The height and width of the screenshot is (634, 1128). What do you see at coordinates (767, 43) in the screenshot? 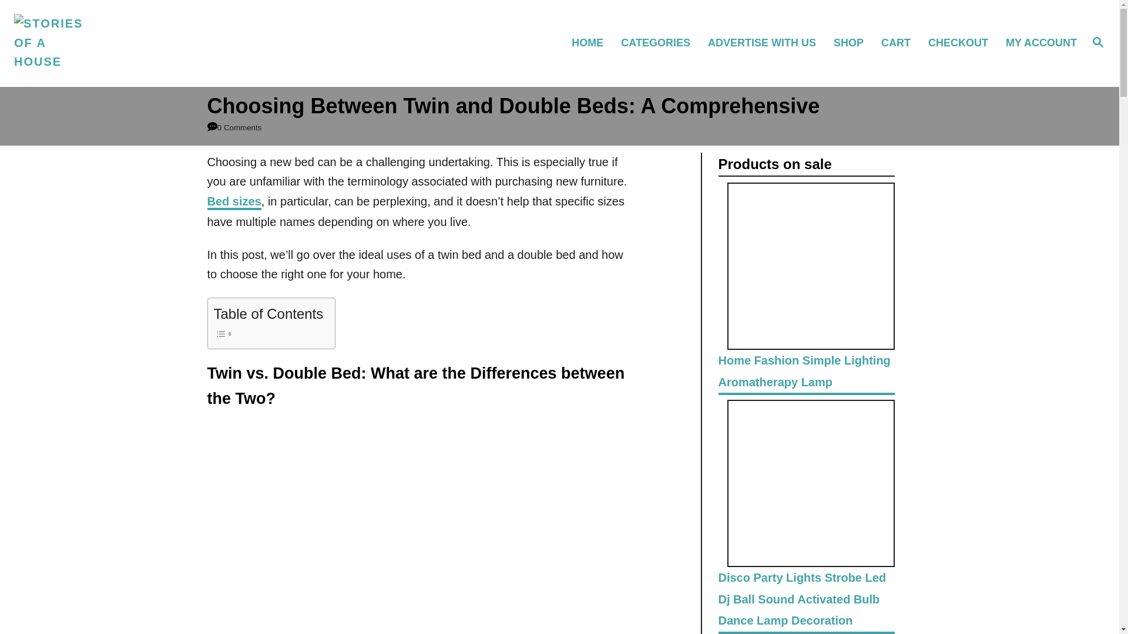
I see `ADVERTISE WITH US` at bounding box center [767, 43].